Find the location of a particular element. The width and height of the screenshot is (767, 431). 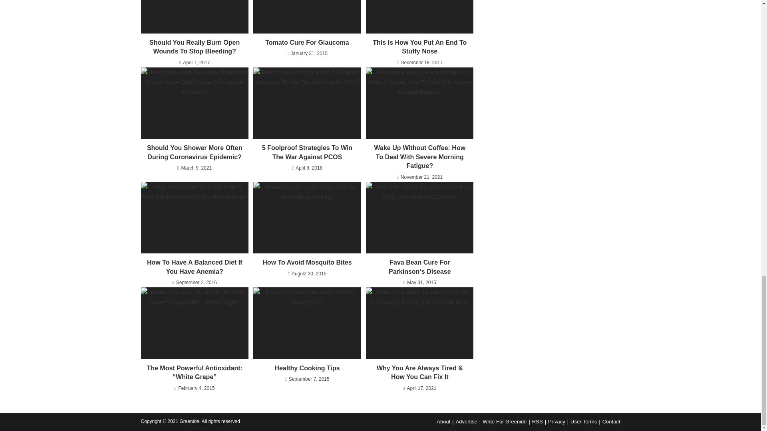

Should You Shower More Often During Coronavirus Epidemic? is located at coordinates (194, 152).